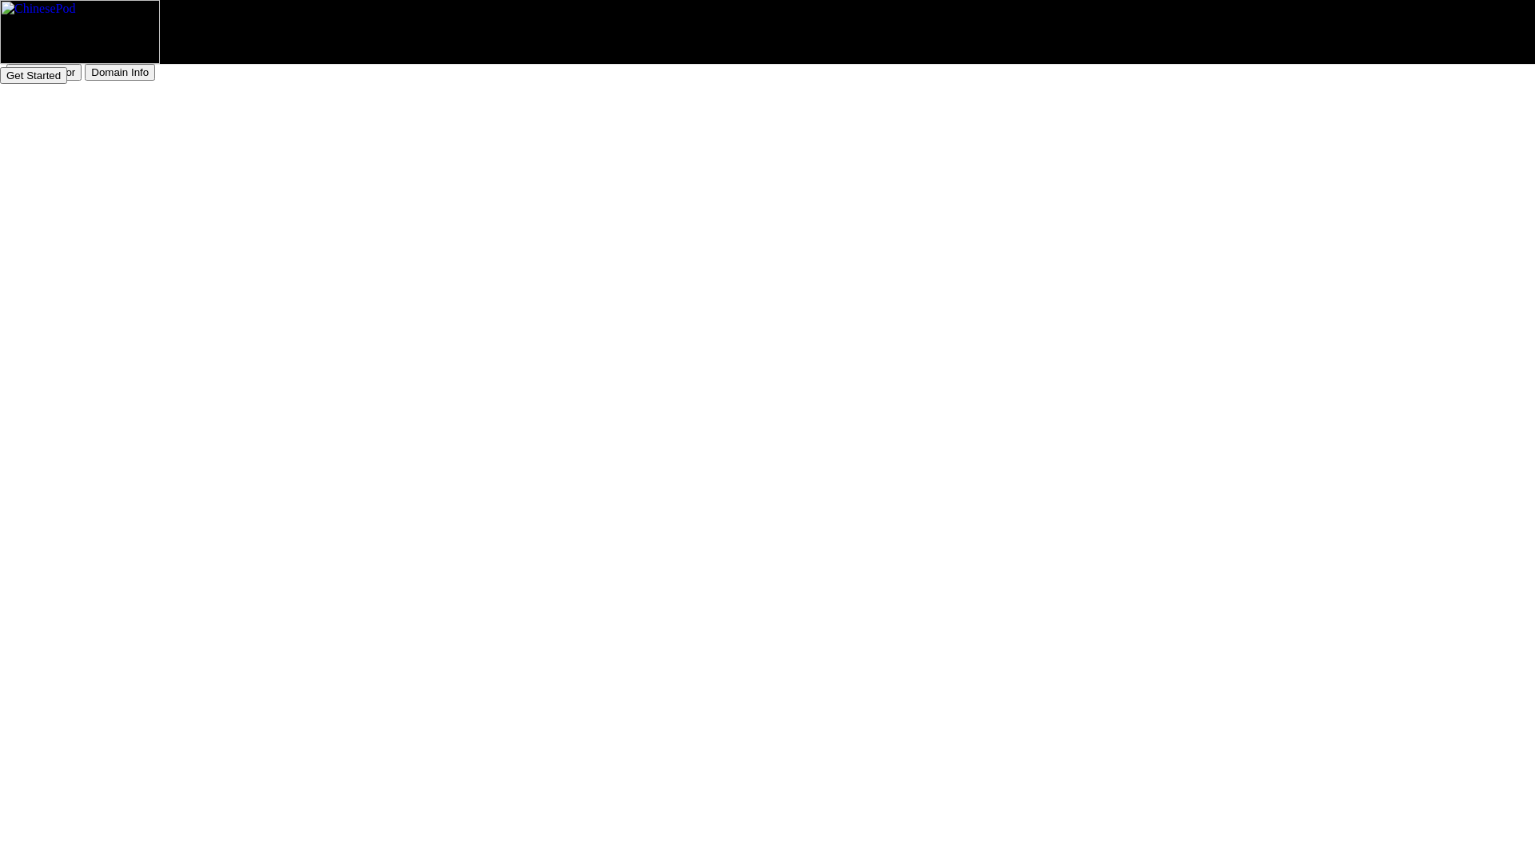  I want to click on ChinesePod, so click(80, 32).